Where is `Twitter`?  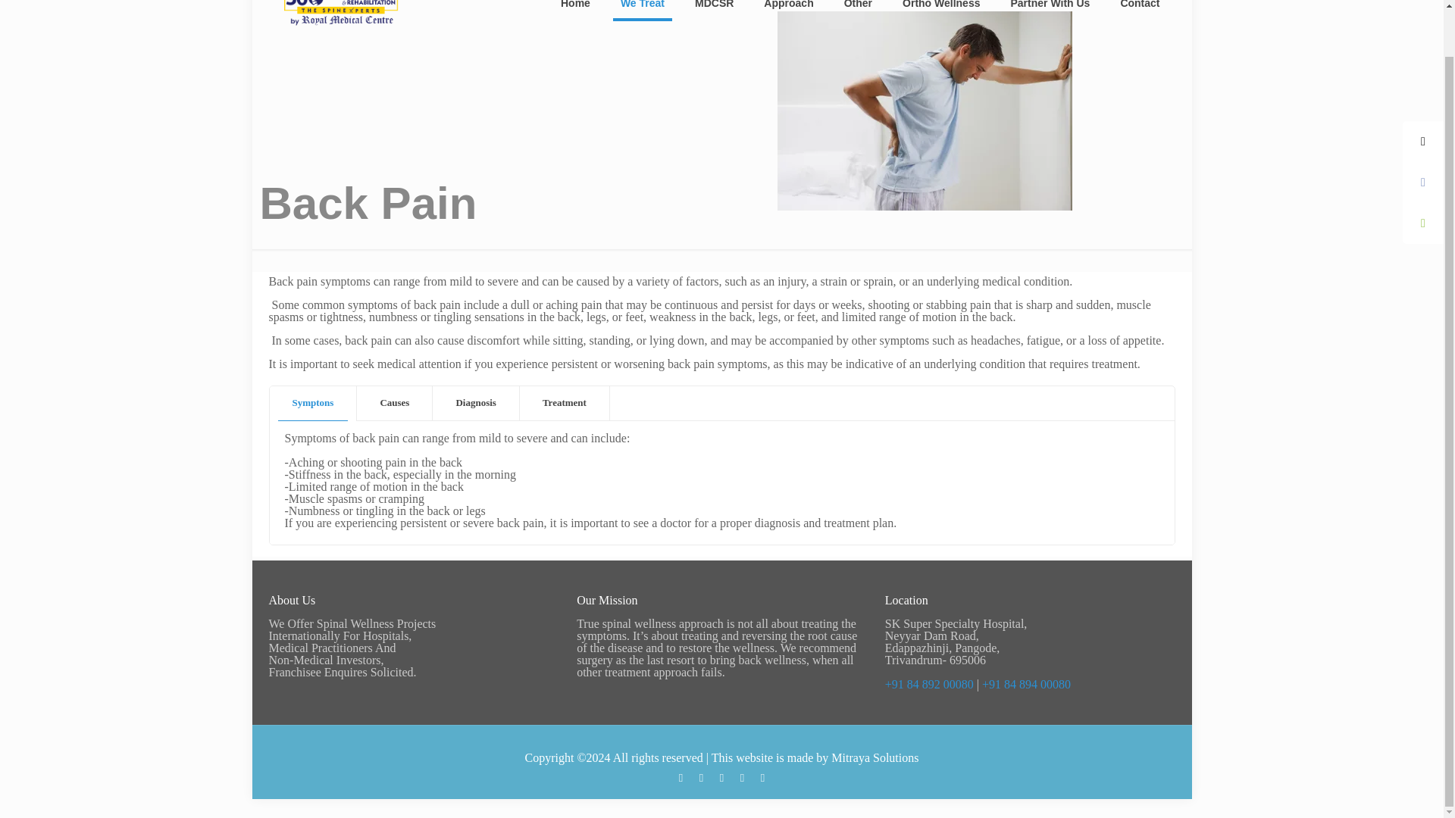
Twitter is located at coordinates (702, 777).